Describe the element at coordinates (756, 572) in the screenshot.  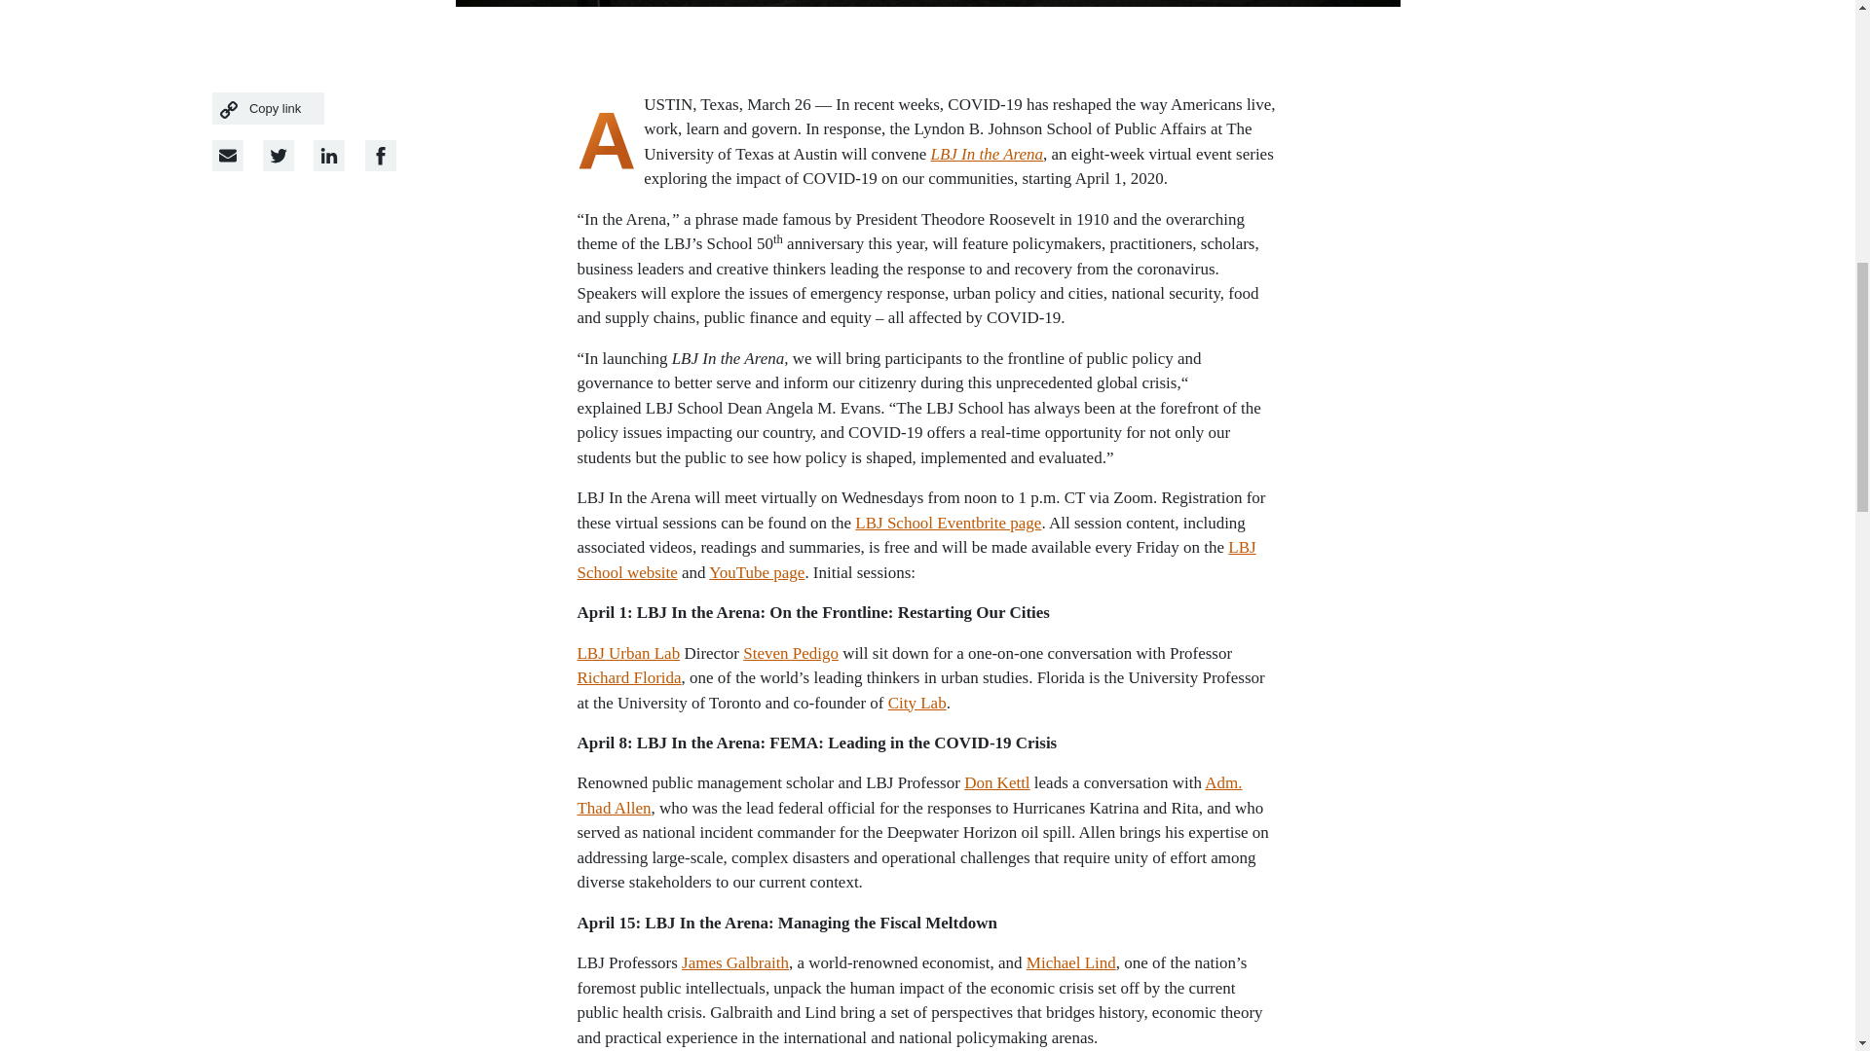
I see `YouTube page` at that location.